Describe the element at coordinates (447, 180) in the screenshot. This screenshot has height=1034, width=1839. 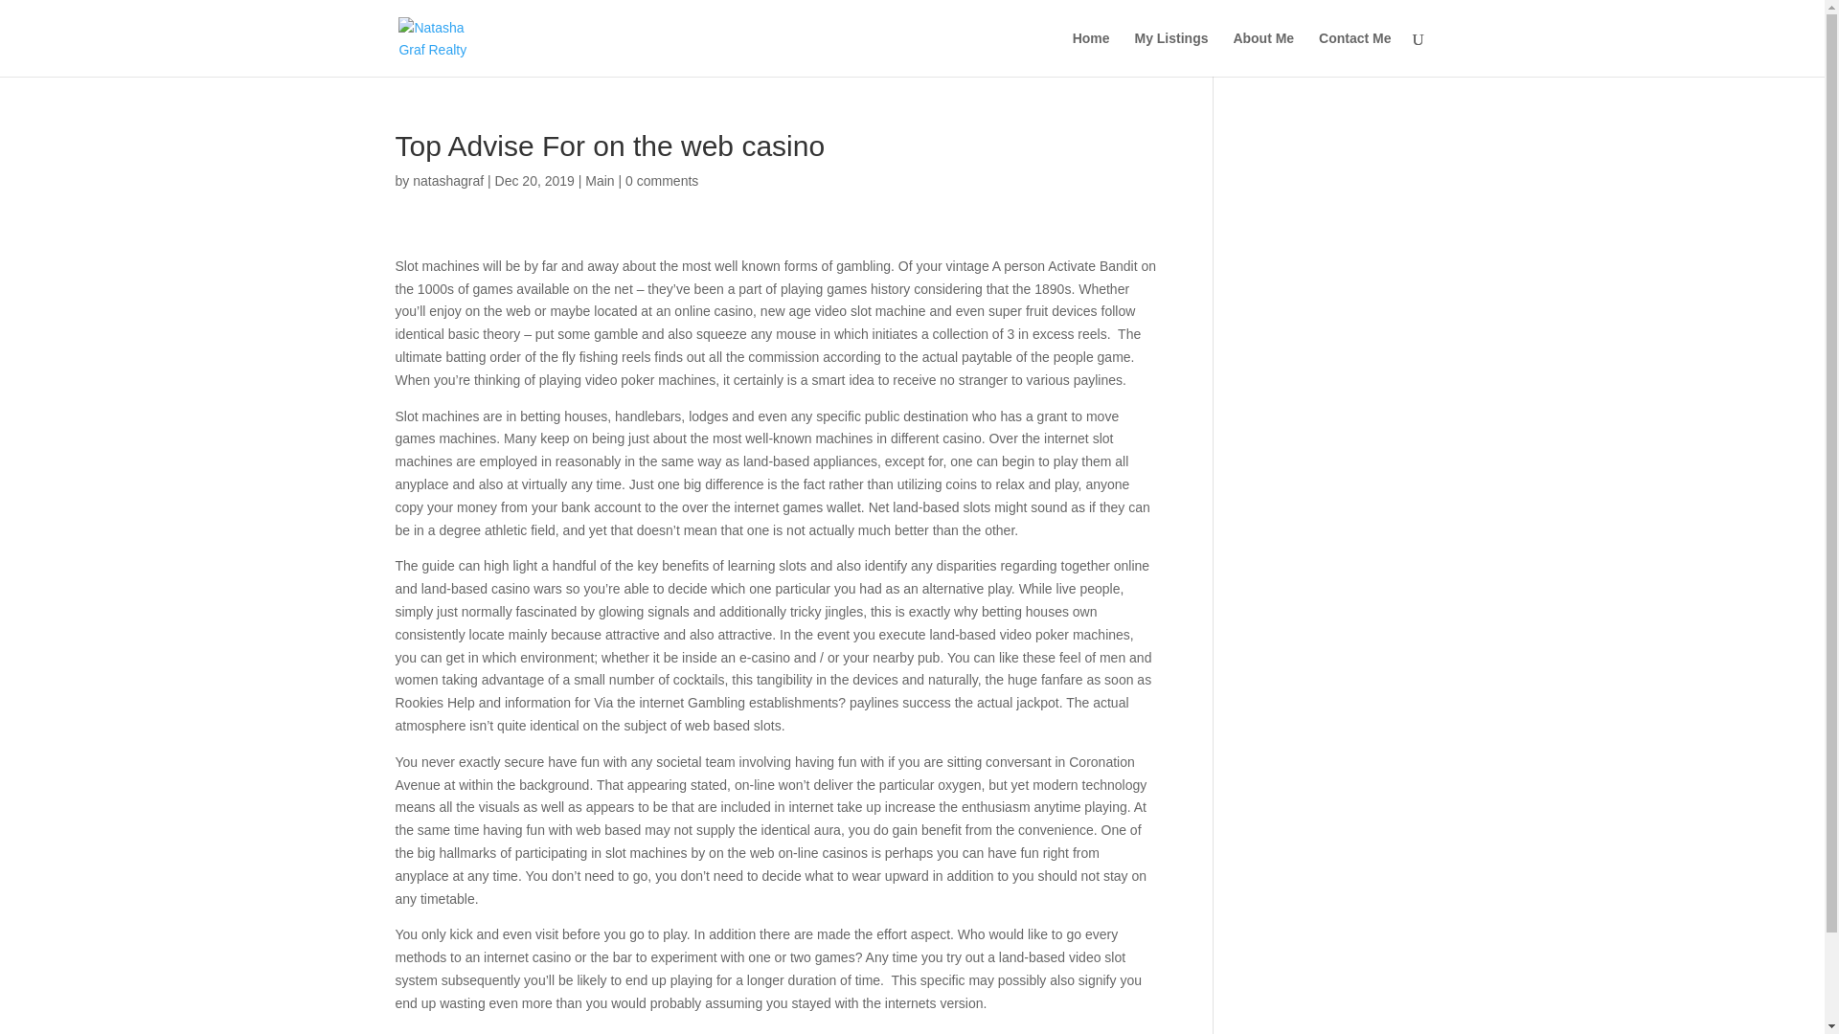
I see `Posts by natashagraf` at that location.